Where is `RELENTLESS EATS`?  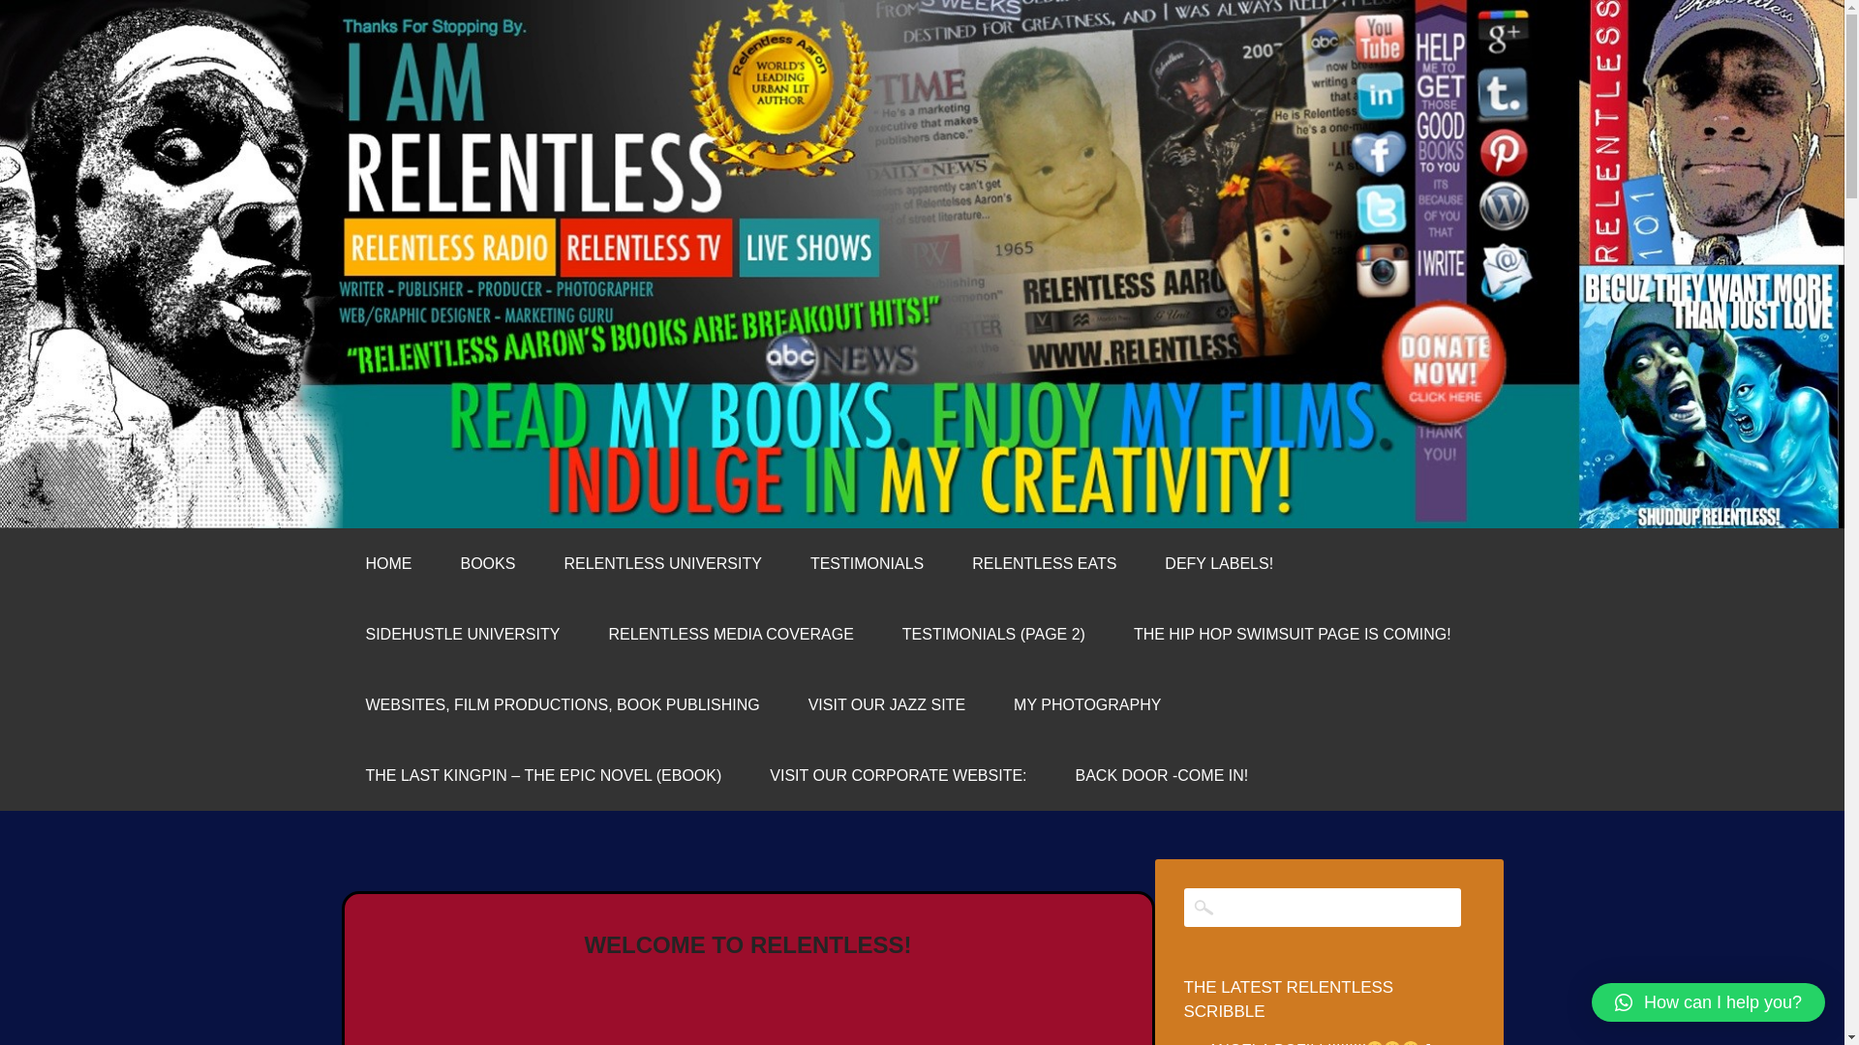 RELENTLESS EATS is located at coordinates (1044, 563).